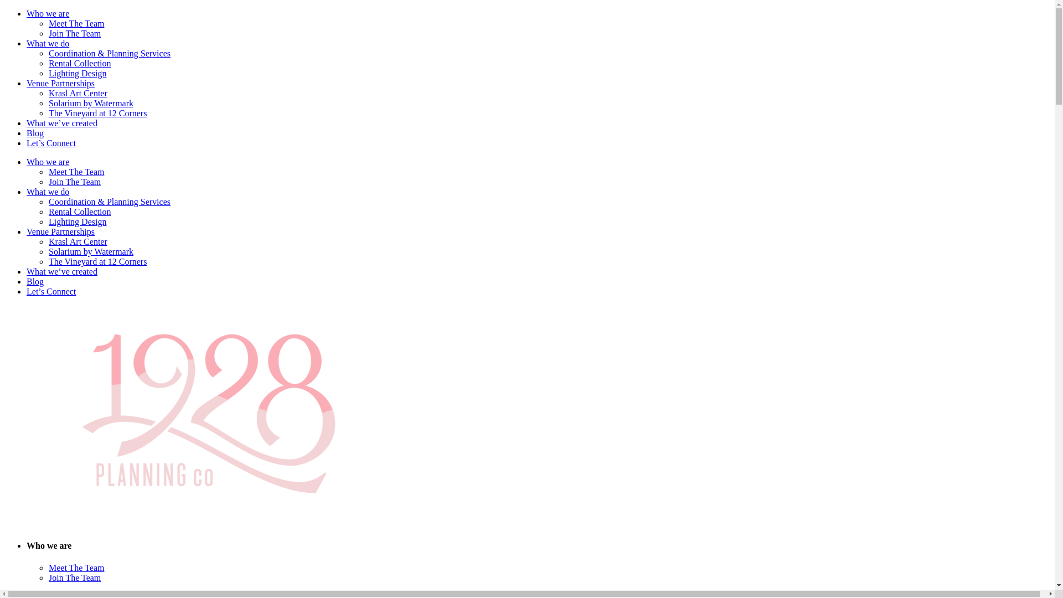 The width and height of the screenshot is (1063, 598). What do you see at coordinates (76, 23) in the screenshot?
I see `Meet The Team` at bounding box center [76, 23].